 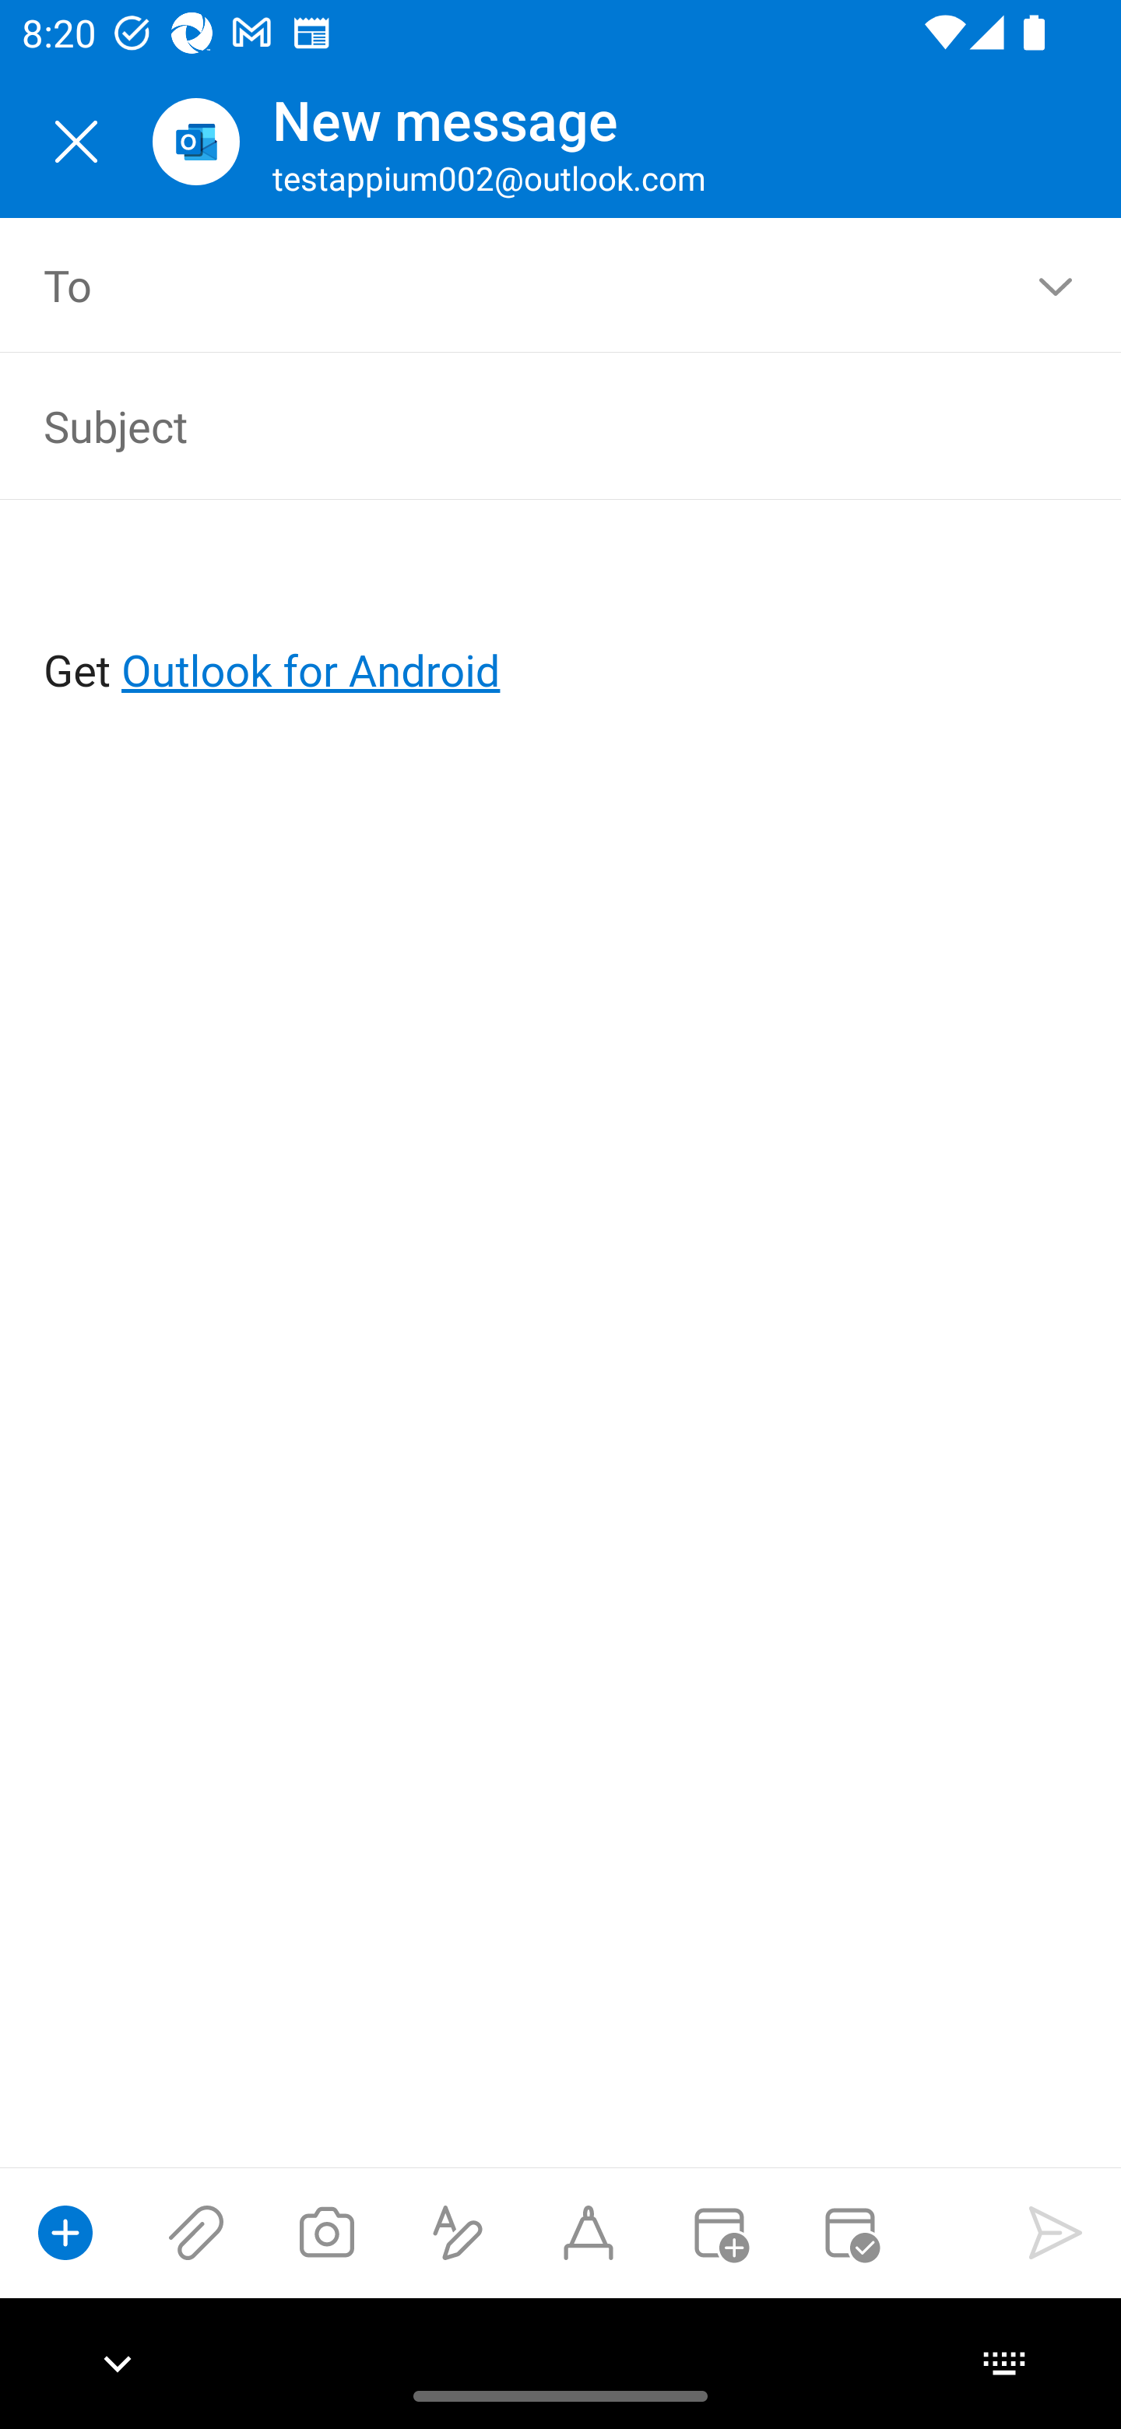 What do you see at coordinates (76, 142) in the screenshot?
I see `Close` at bounding box center [76, 142].